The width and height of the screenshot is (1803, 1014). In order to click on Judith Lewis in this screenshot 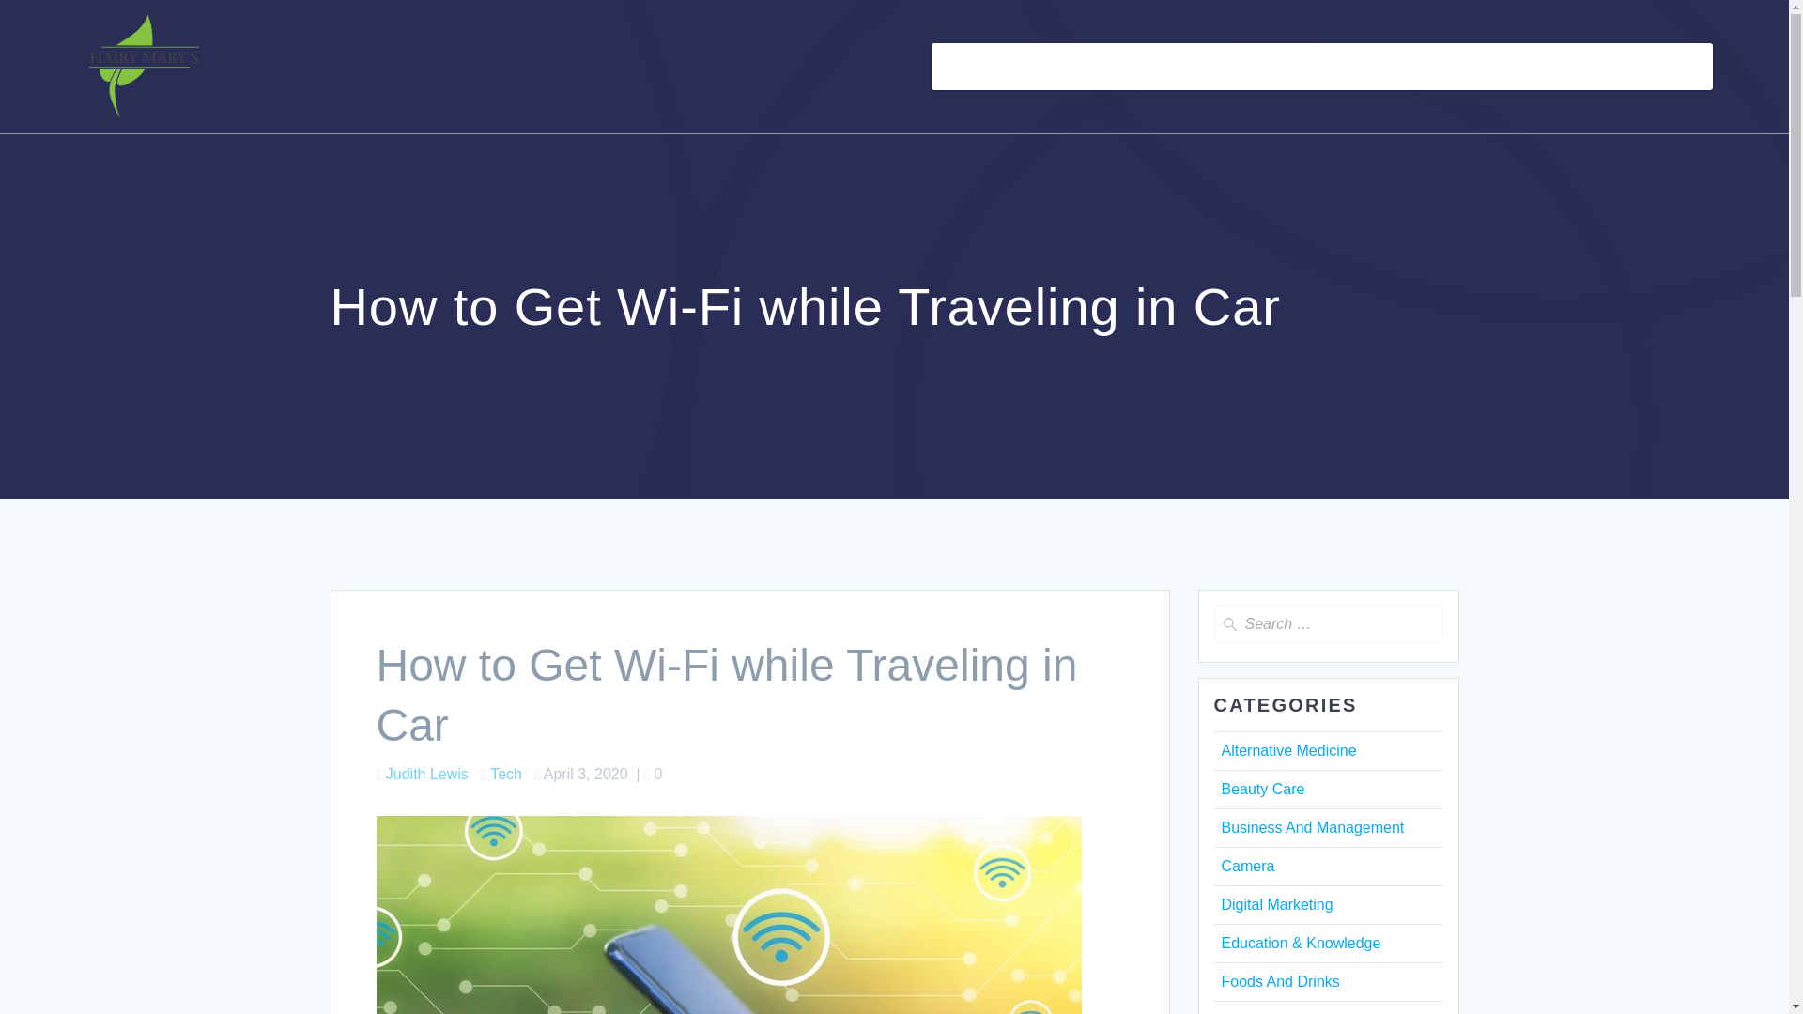, I will do `click(426, 774)`.